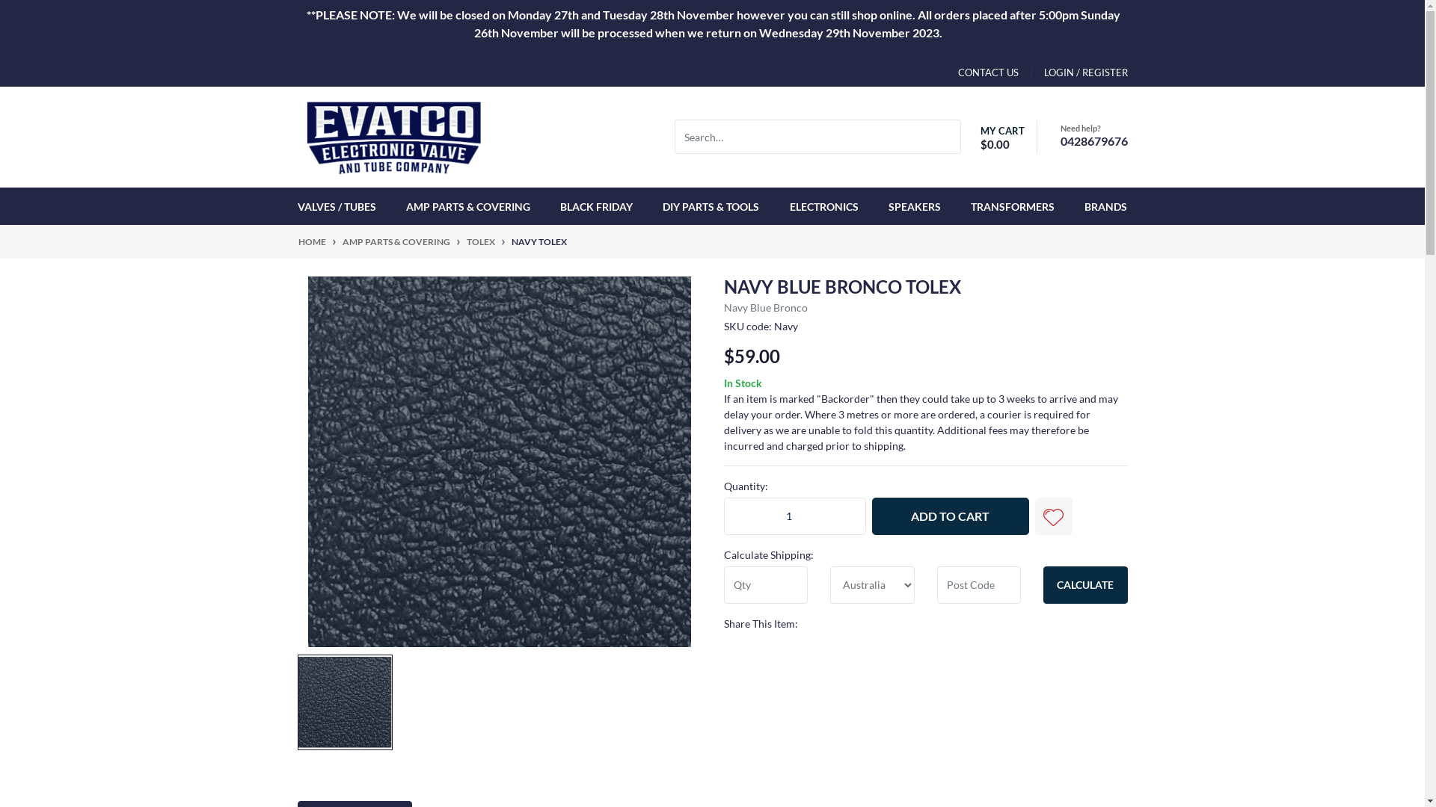 This screenshot has width=1436, height=807. I want to click on BLACK FRIDAY, so click(597, 206).